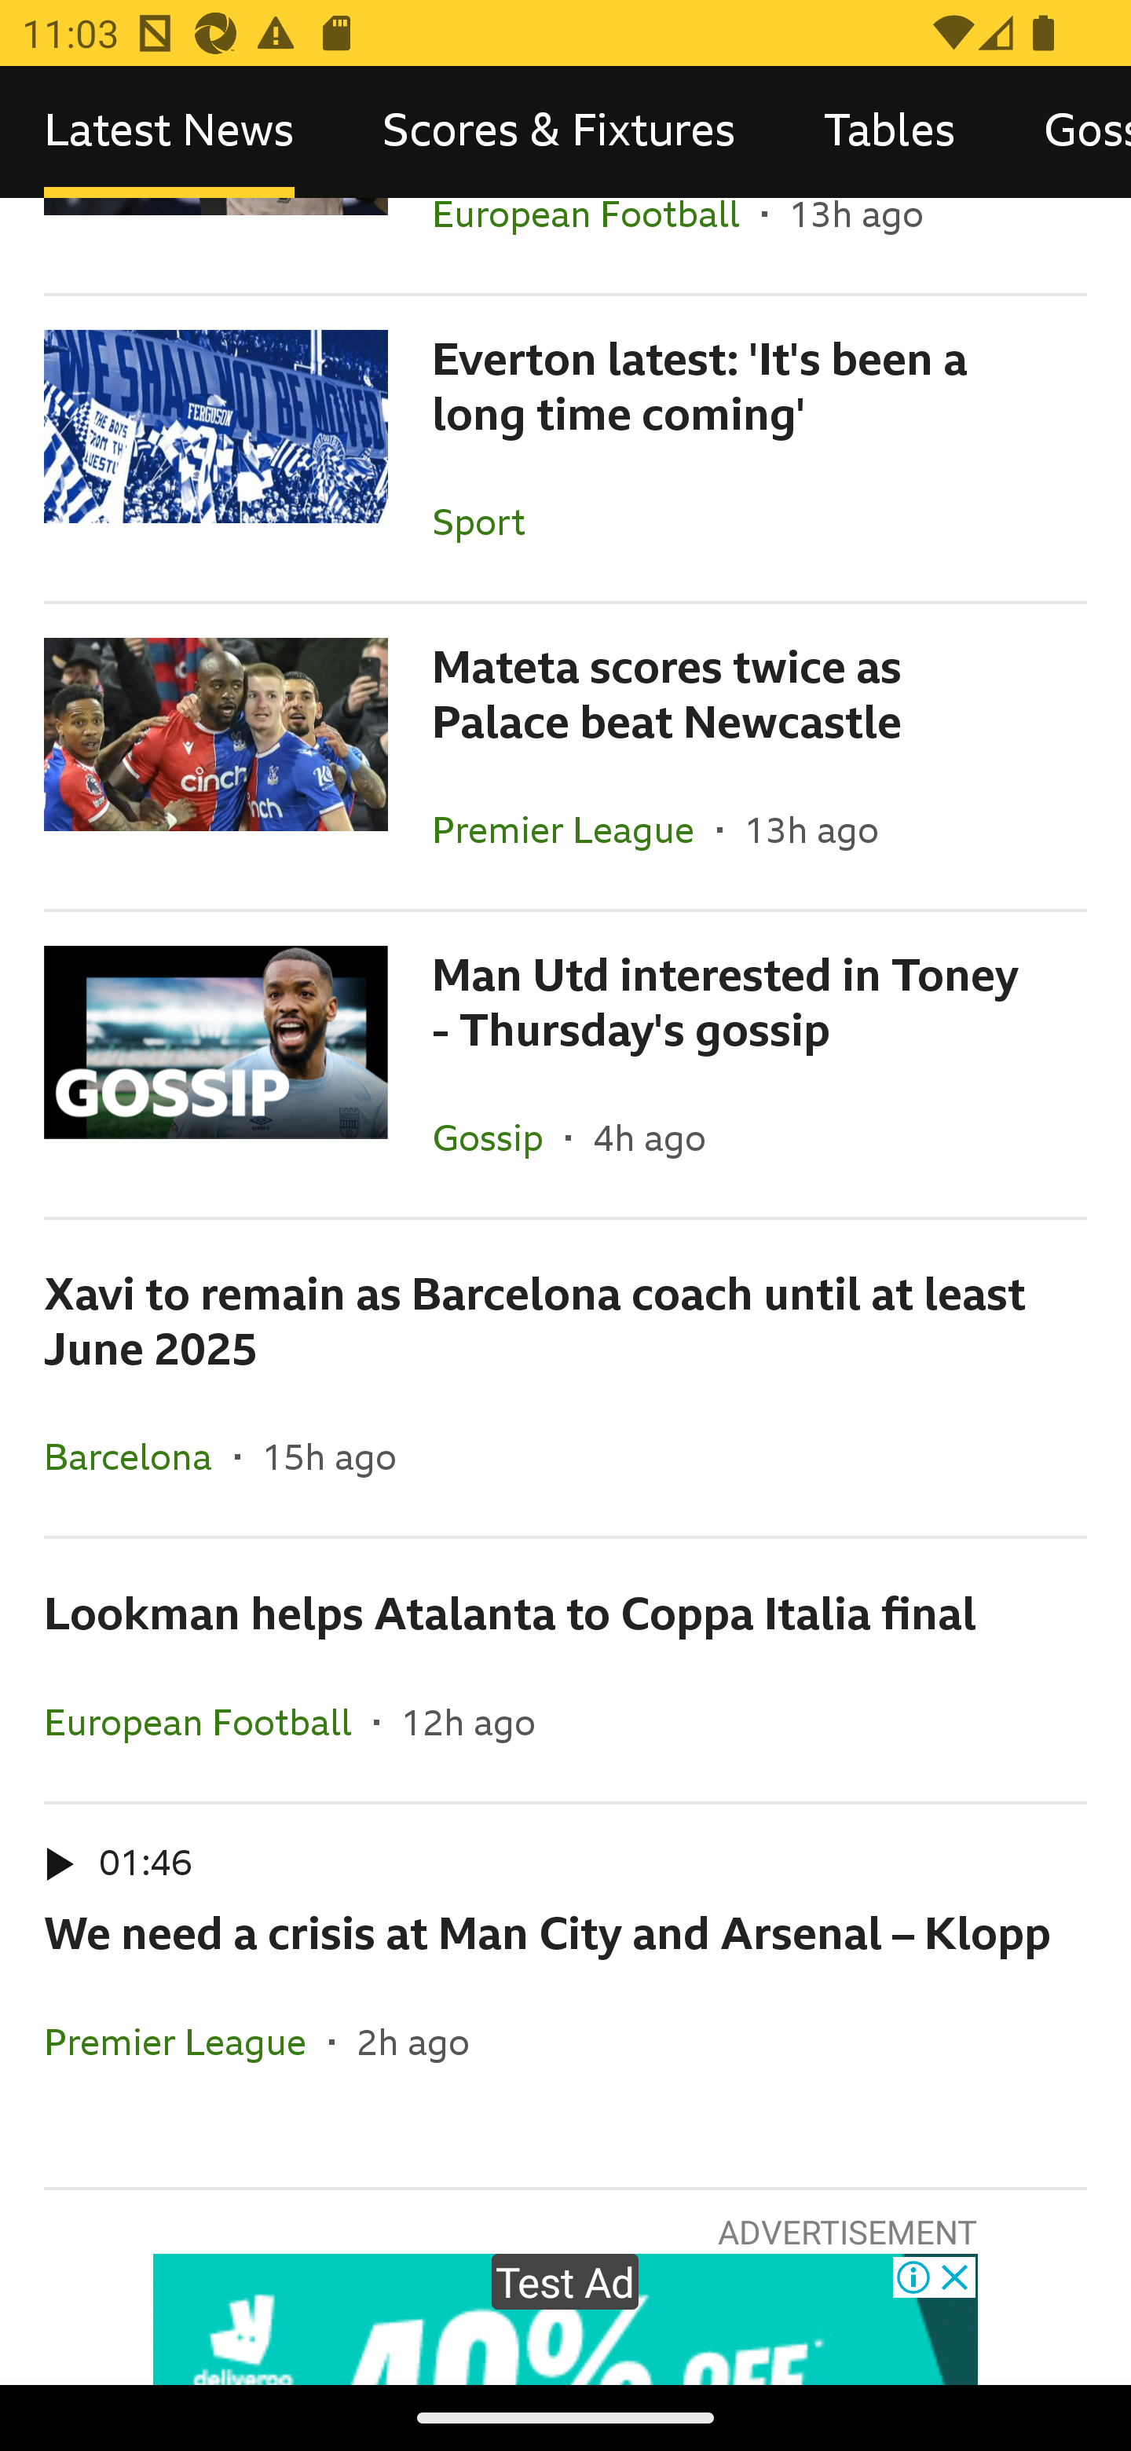  I want to click on Barcelona In the section Barcelona, so click(140, 1456).